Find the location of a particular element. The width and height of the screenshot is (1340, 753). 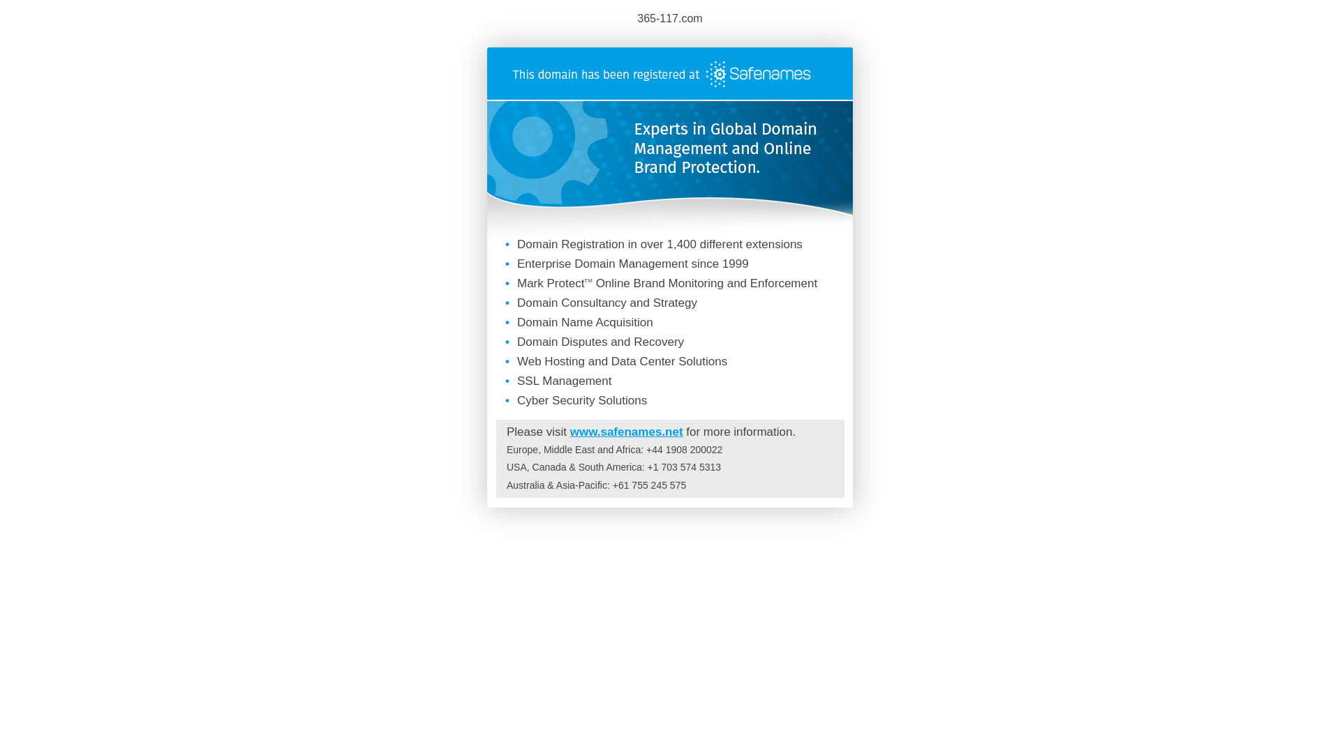

www.safenames.net is located at coordinates (627, 432).